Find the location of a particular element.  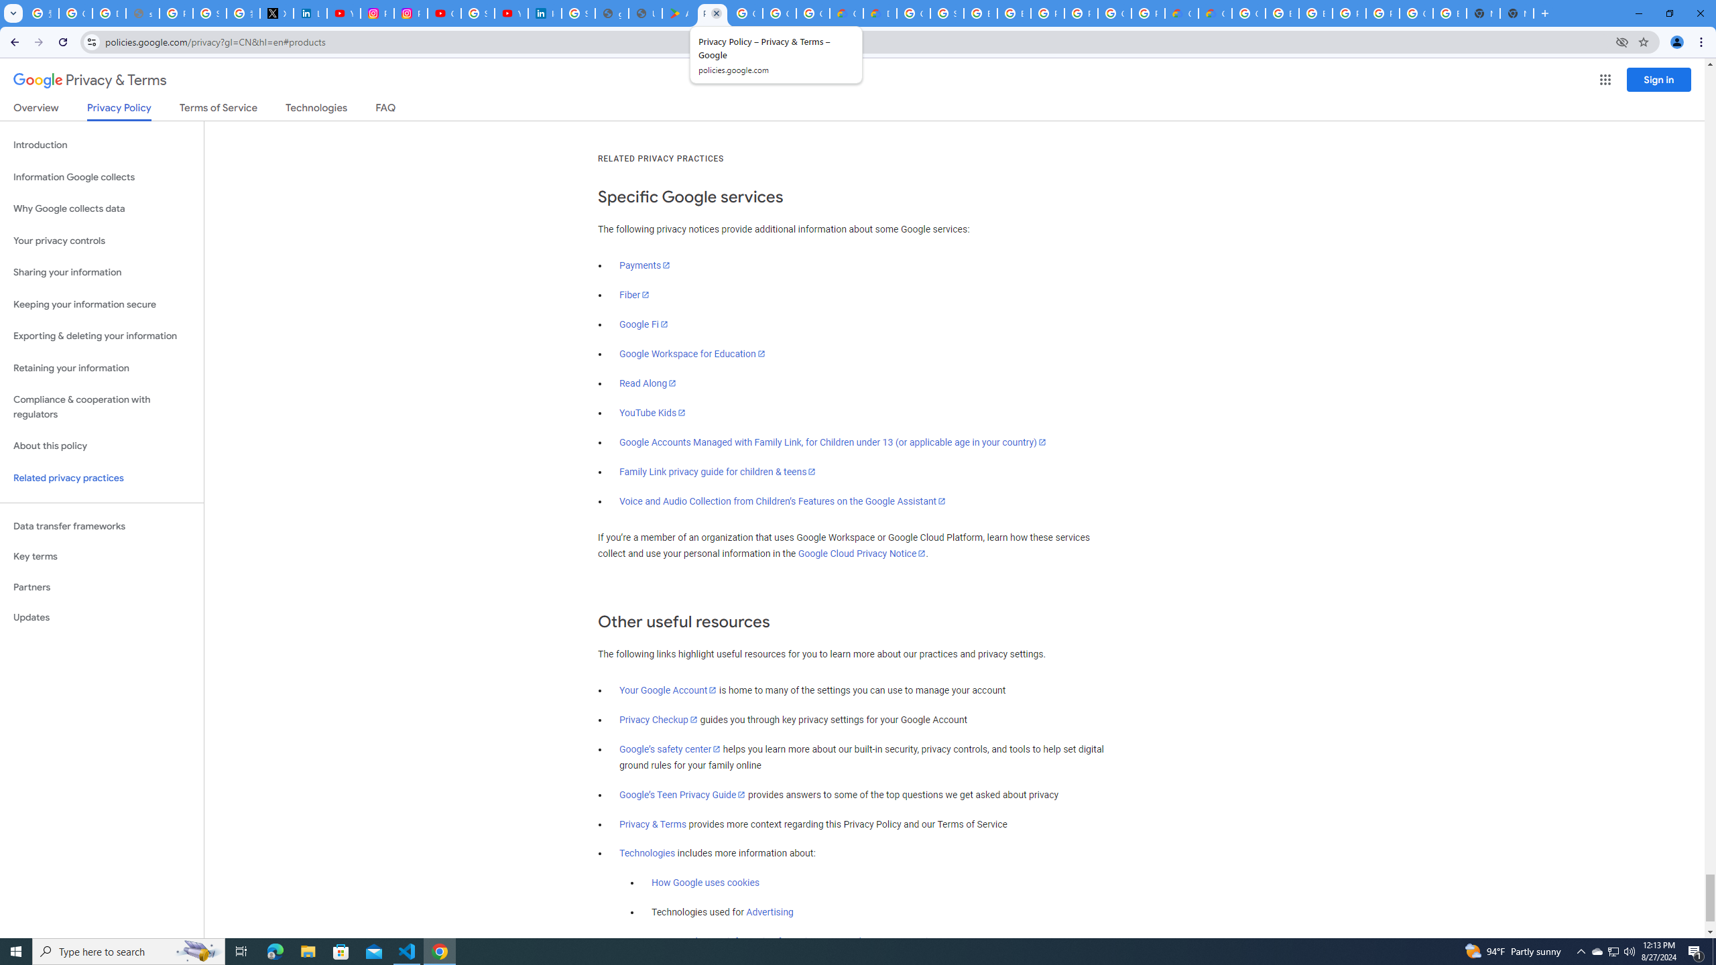

Sharing your information is located at coordinates (102, 272).